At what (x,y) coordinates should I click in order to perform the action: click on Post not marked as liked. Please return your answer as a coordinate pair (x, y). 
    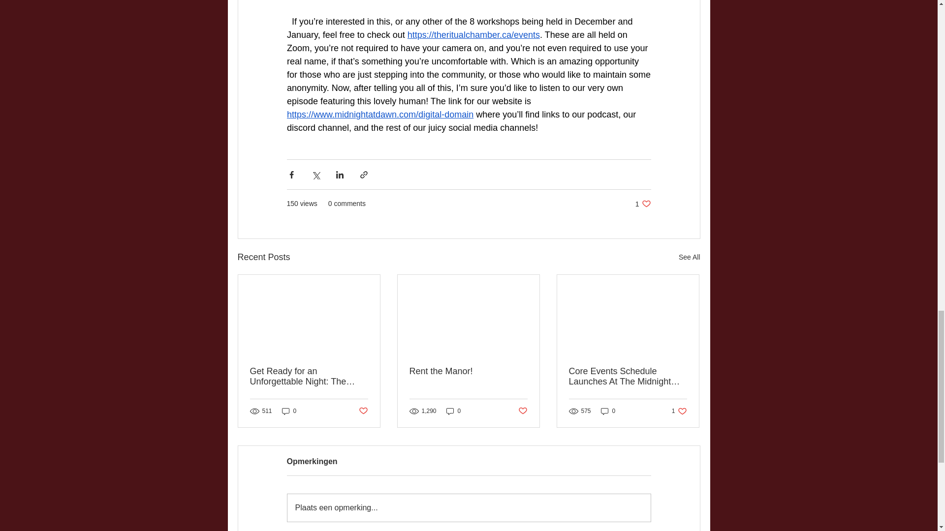
    Looking at the image, I should click on (523, 411).